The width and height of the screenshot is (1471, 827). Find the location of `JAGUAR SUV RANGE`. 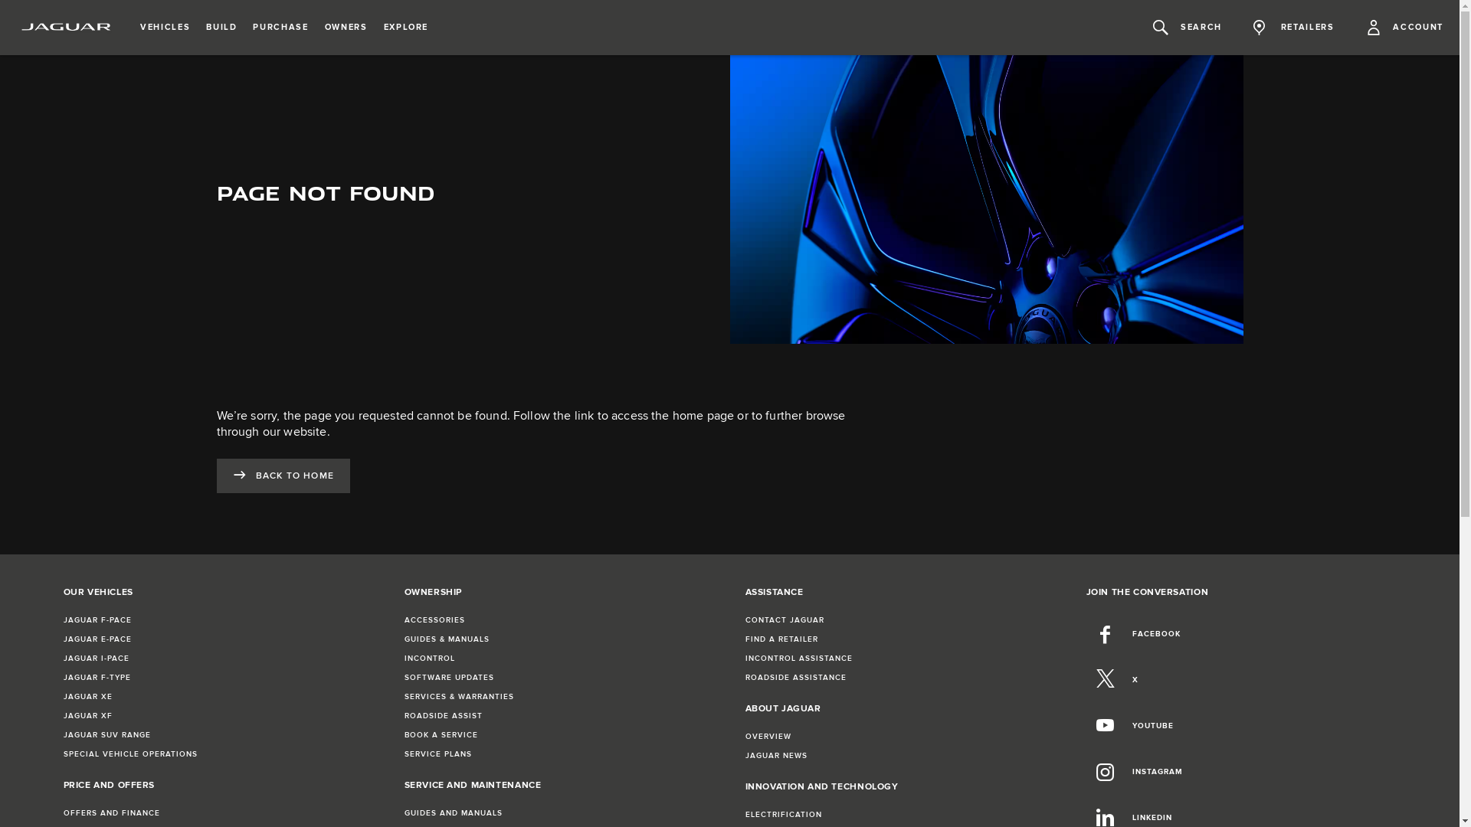

JAGUAR SUV RANGE is located at coordinates (106, 735).